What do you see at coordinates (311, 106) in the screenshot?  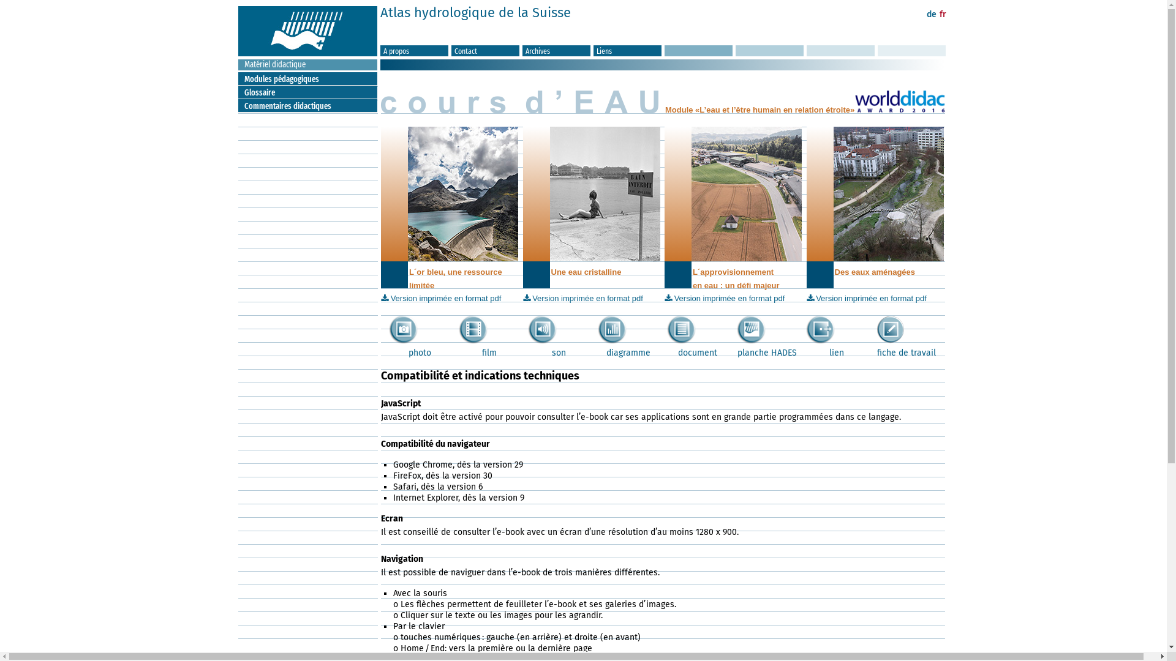 I see `Commentaires didactiques` at bounding box center [311, 106].